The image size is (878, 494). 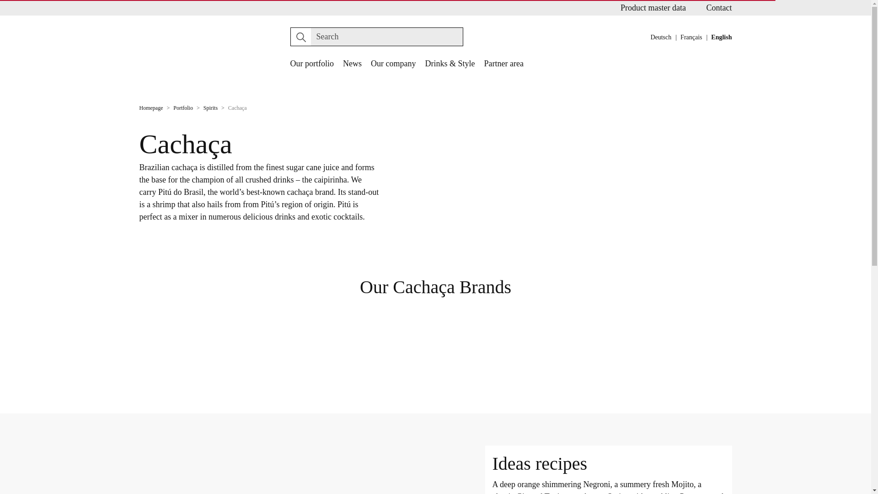 I want to click on English, so click(x=721, y=37).